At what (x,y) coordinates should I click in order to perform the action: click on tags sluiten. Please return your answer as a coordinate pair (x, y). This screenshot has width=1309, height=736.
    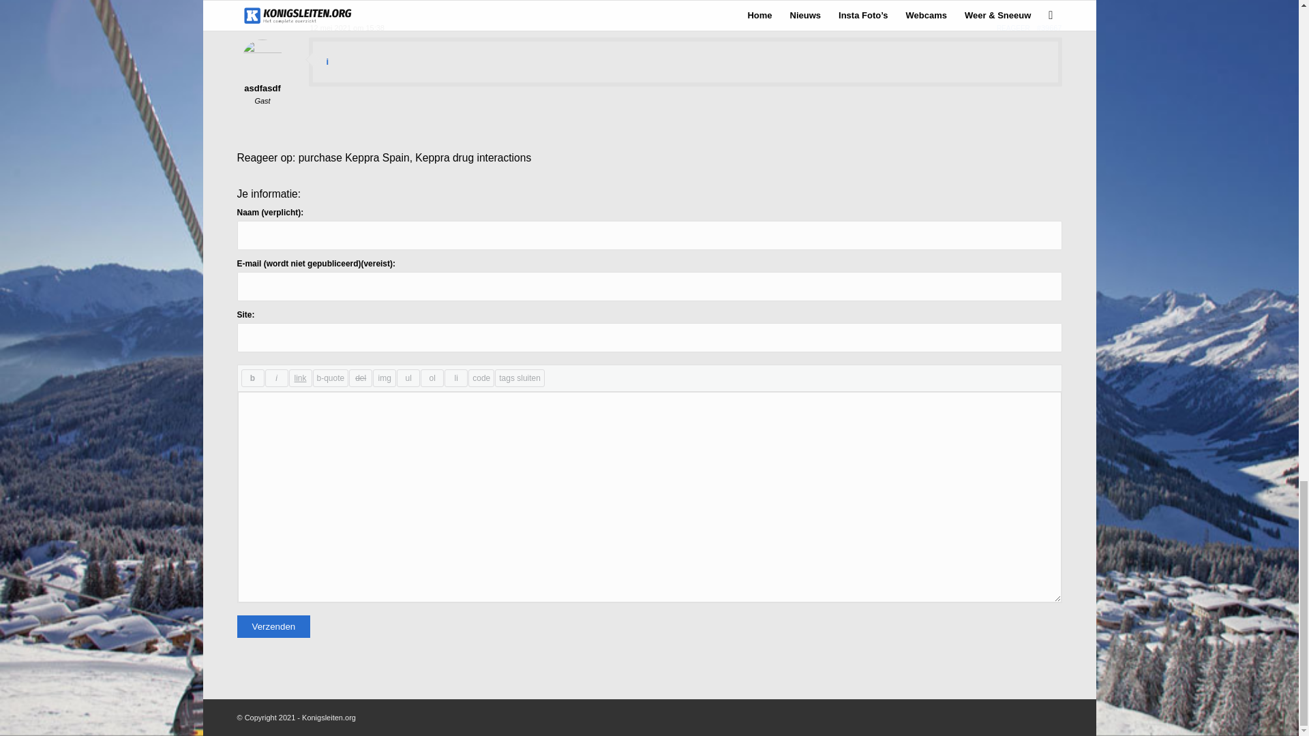
    Looking at the image, I should click on (520, 378).